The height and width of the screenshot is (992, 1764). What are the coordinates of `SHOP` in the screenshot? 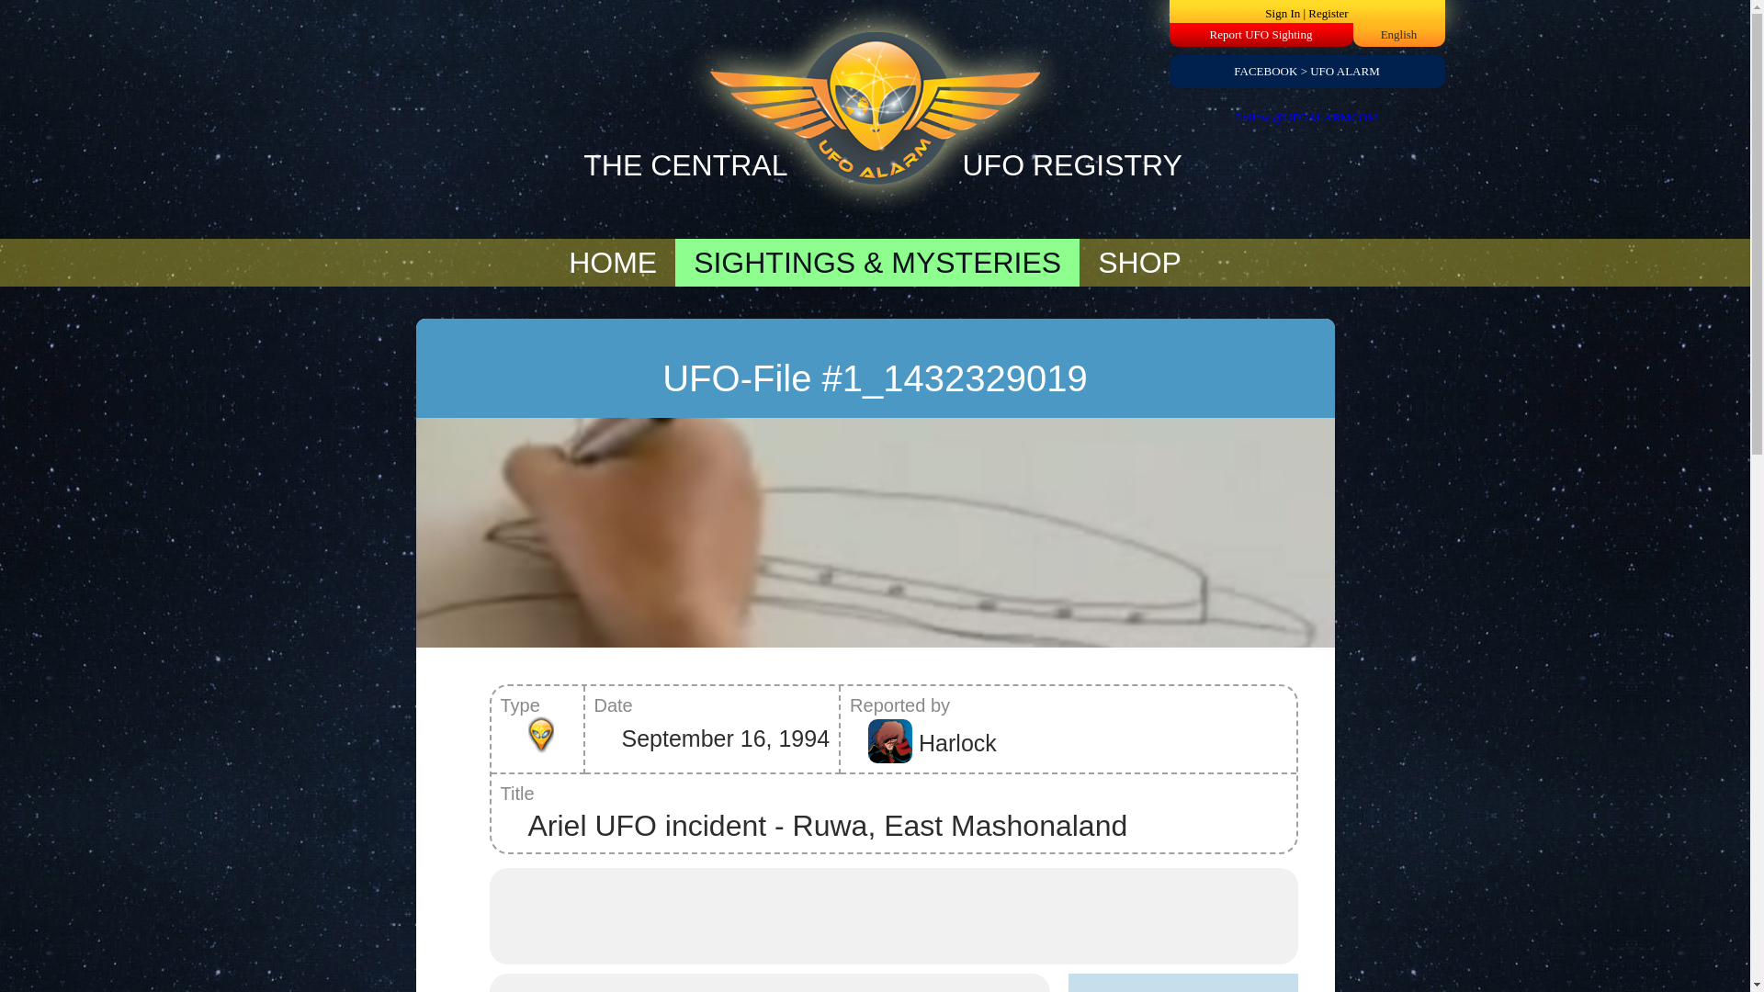 It's located at (1139, 263).